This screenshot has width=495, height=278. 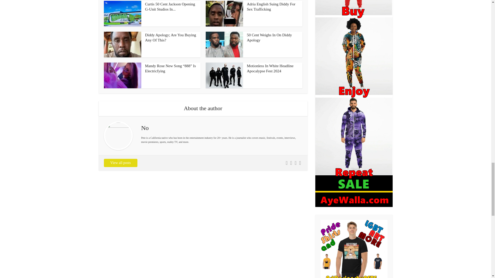 I want to click on Curtis 50 Cent Jackson Opening G-Unit Studios In Shreveport, so click(x=170, y=7).